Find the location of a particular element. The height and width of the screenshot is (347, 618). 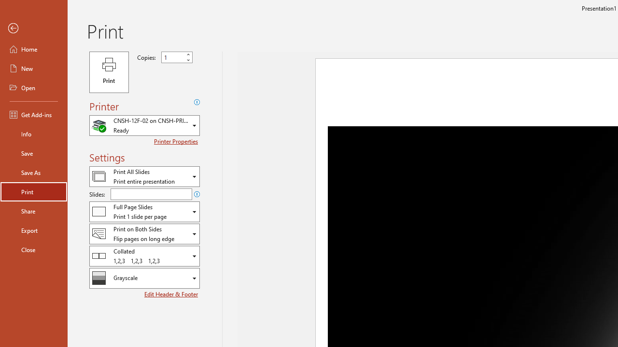

Print is located at coordinates (34, 192).